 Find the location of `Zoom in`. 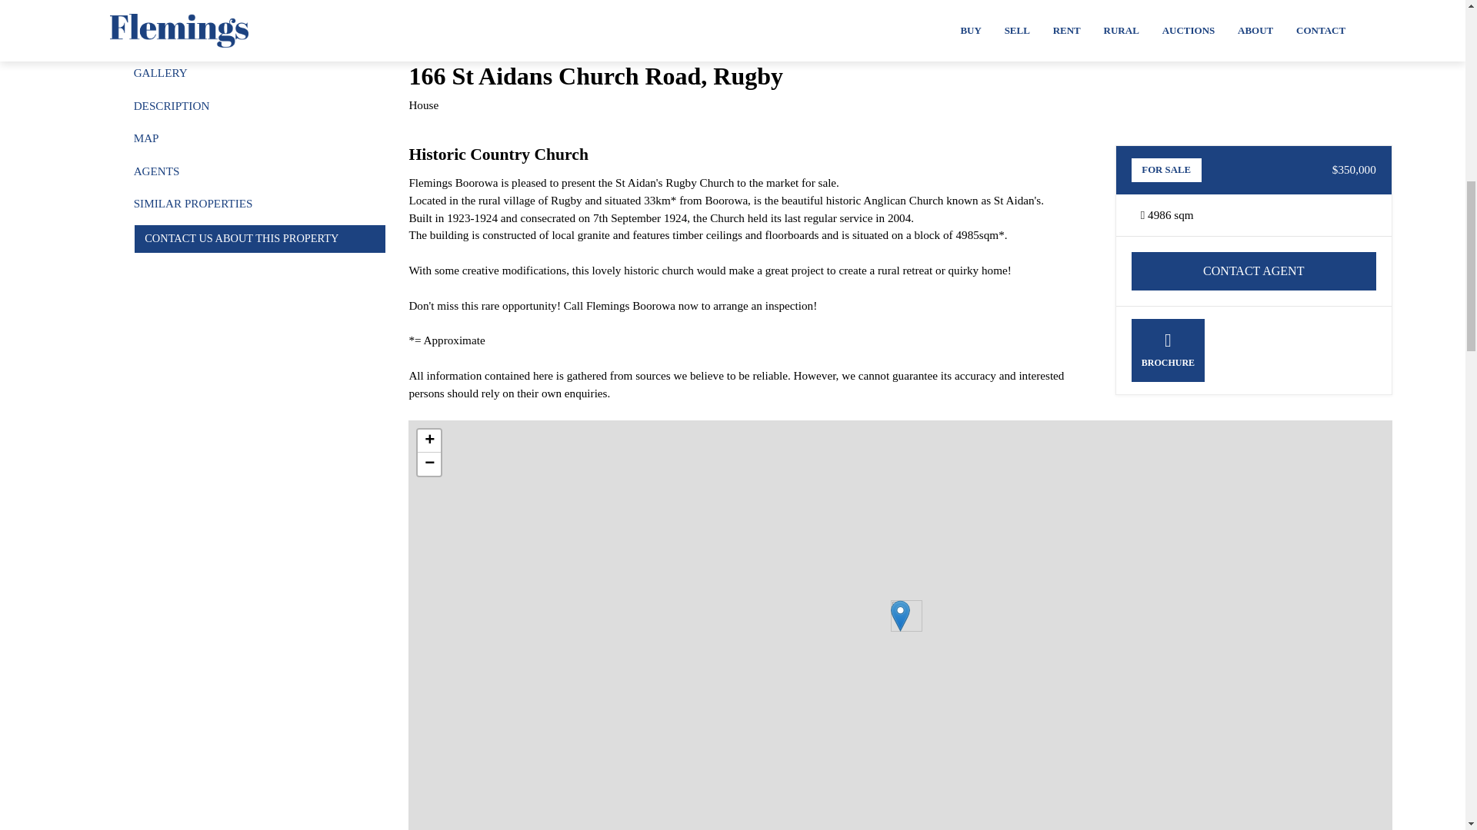

Zoom in is located at coordinates (429, 441).